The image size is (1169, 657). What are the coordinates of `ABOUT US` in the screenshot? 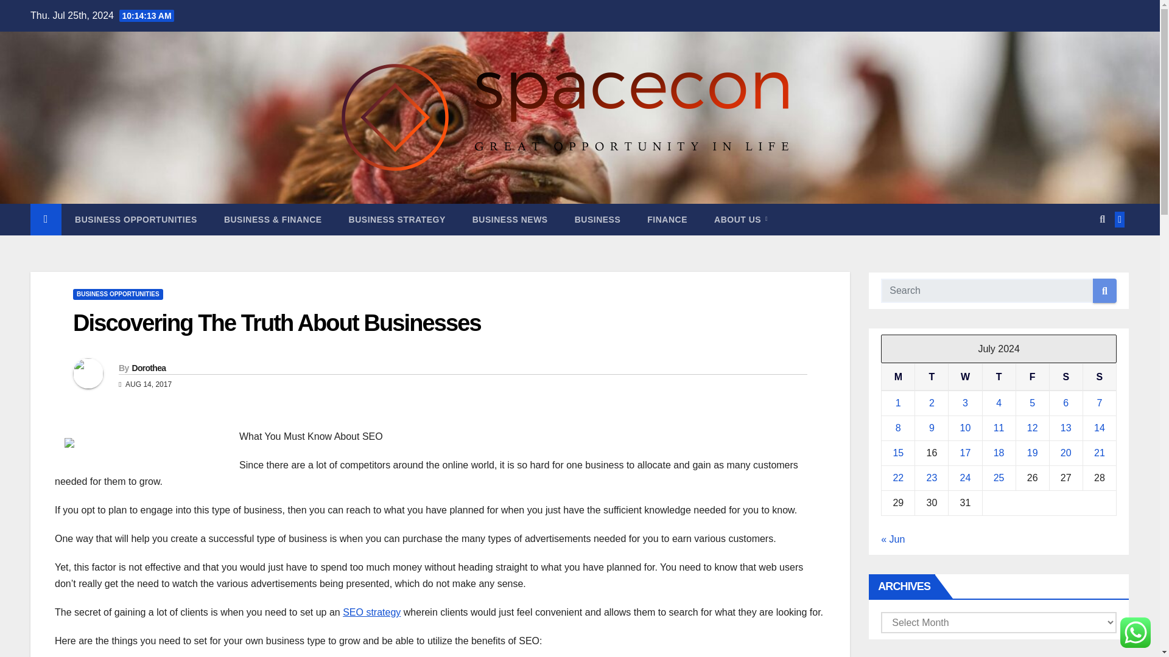 It's located at (740, 219).